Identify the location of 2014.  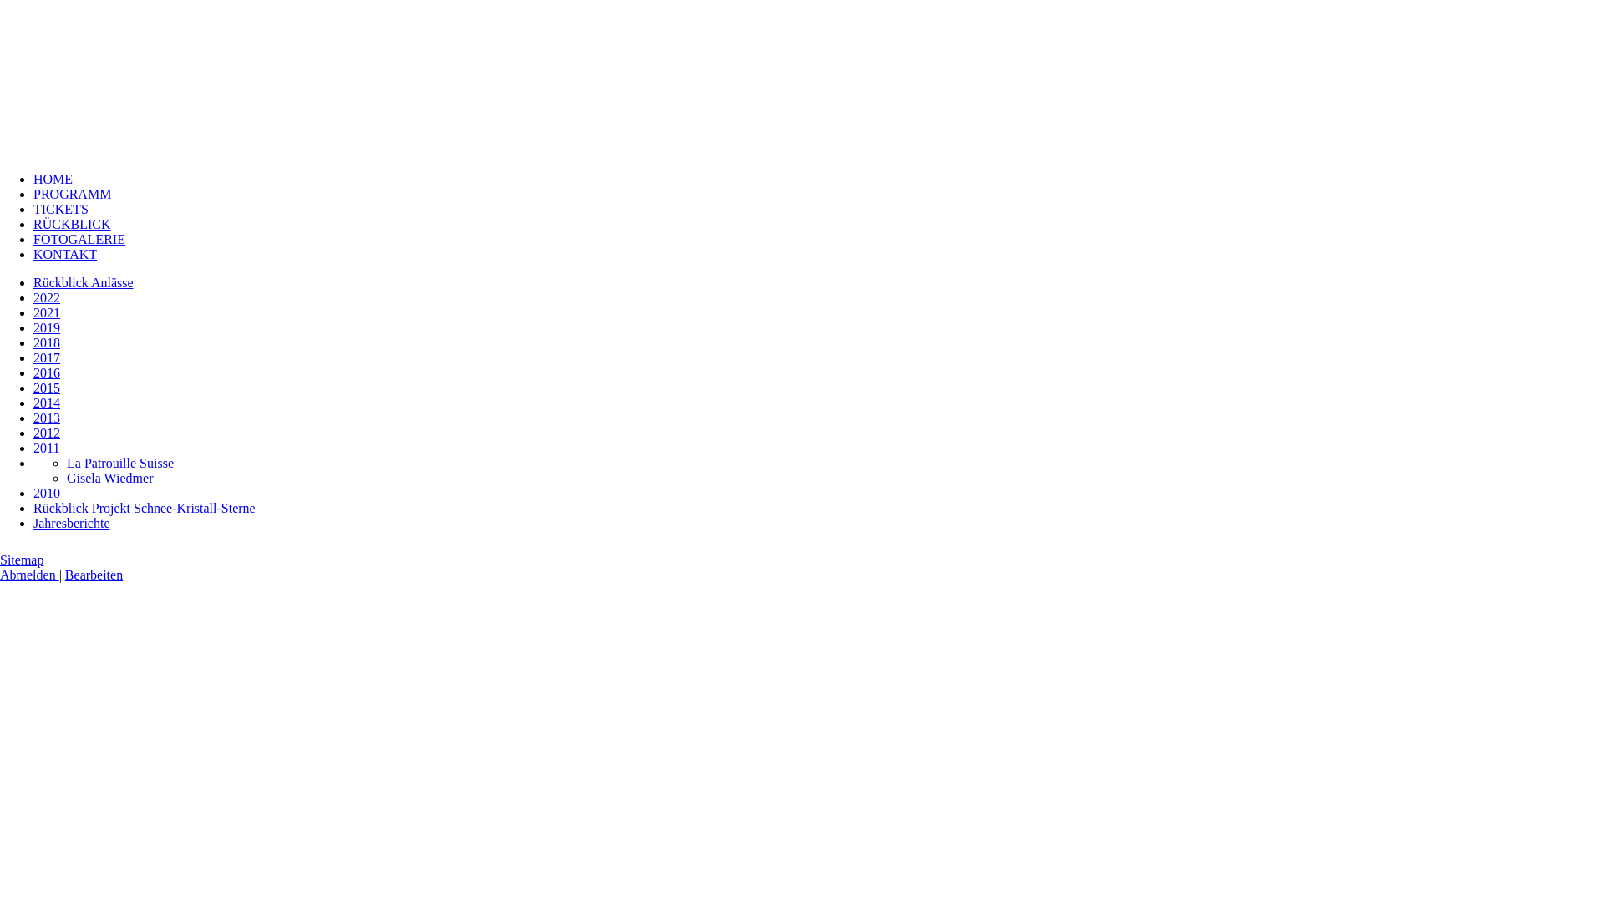
(47, 403).